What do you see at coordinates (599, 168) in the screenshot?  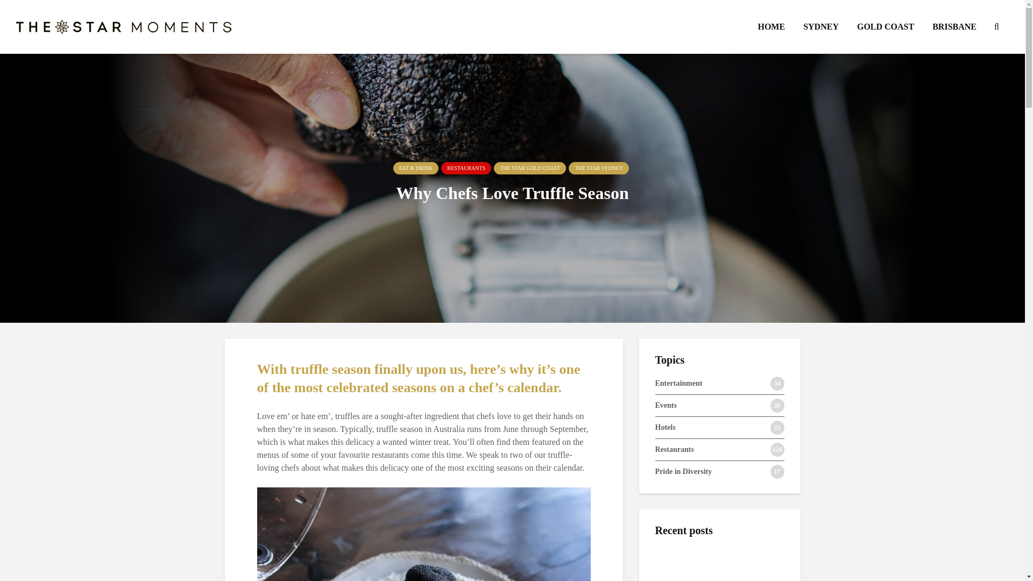 I see `THE STAR SYDNEY` at bounding box center [599, 168].